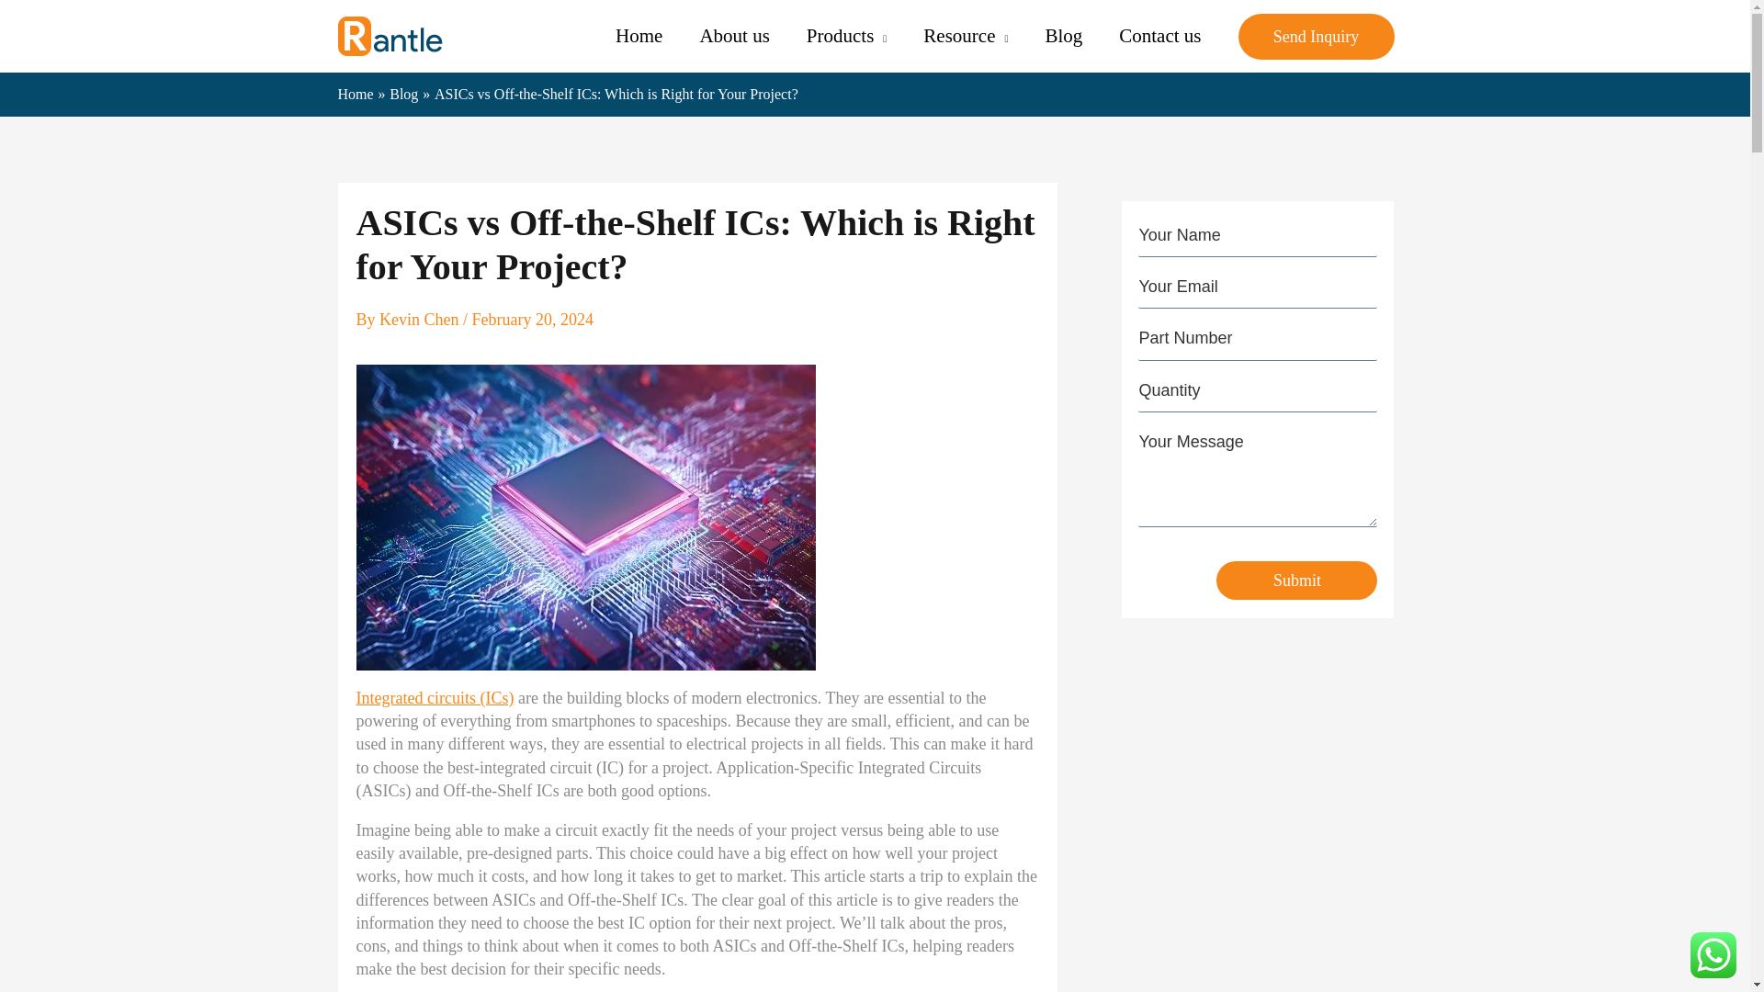 This screenshot has height=992, width=1764. Describe the element at coordinates (421, 320) in the screenshot. I see `View all posts by Kevin Chen` at that location.